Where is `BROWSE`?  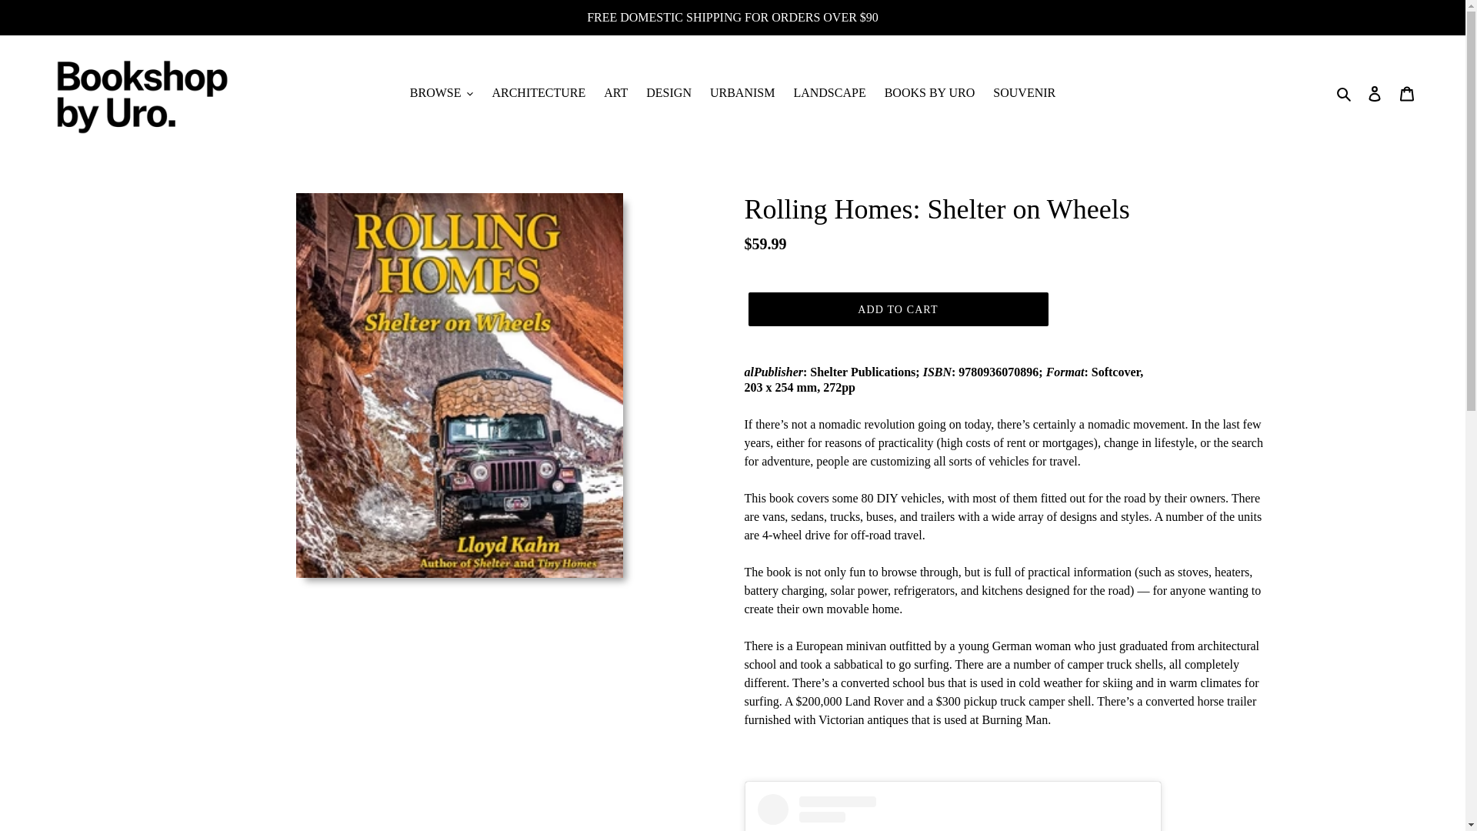 BROWSE is located at coordinates (442, 92).